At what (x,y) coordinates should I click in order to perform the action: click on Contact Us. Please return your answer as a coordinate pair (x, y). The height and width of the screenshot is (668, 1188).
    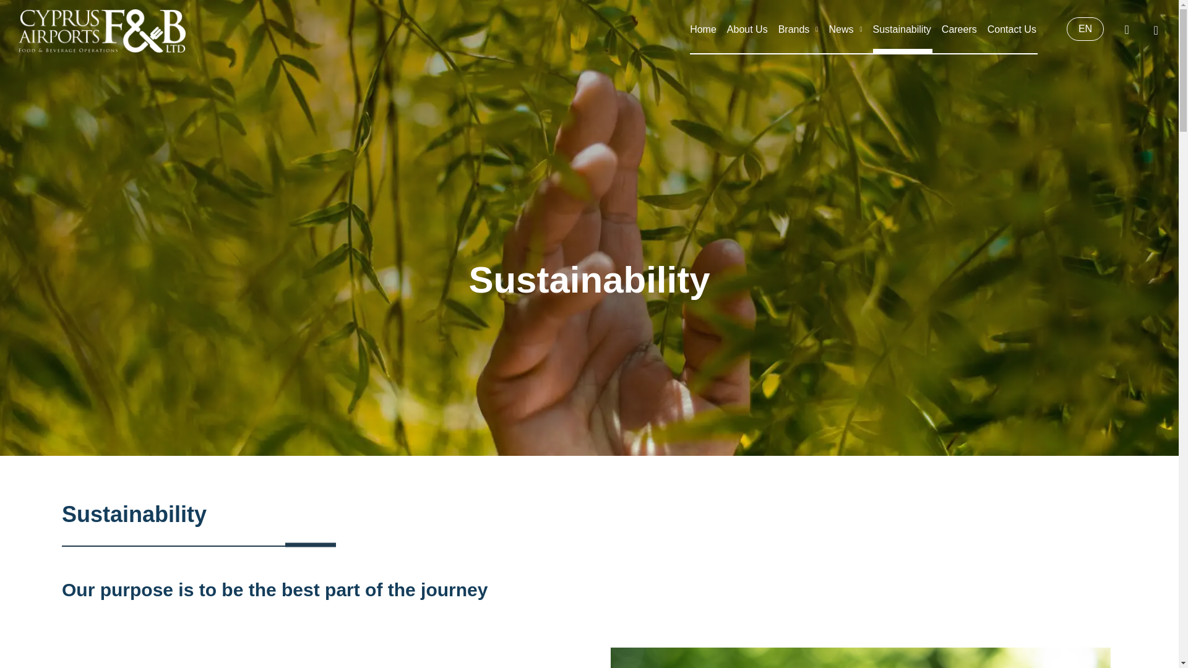
    Looking at the image, I should click on (1012, 30).